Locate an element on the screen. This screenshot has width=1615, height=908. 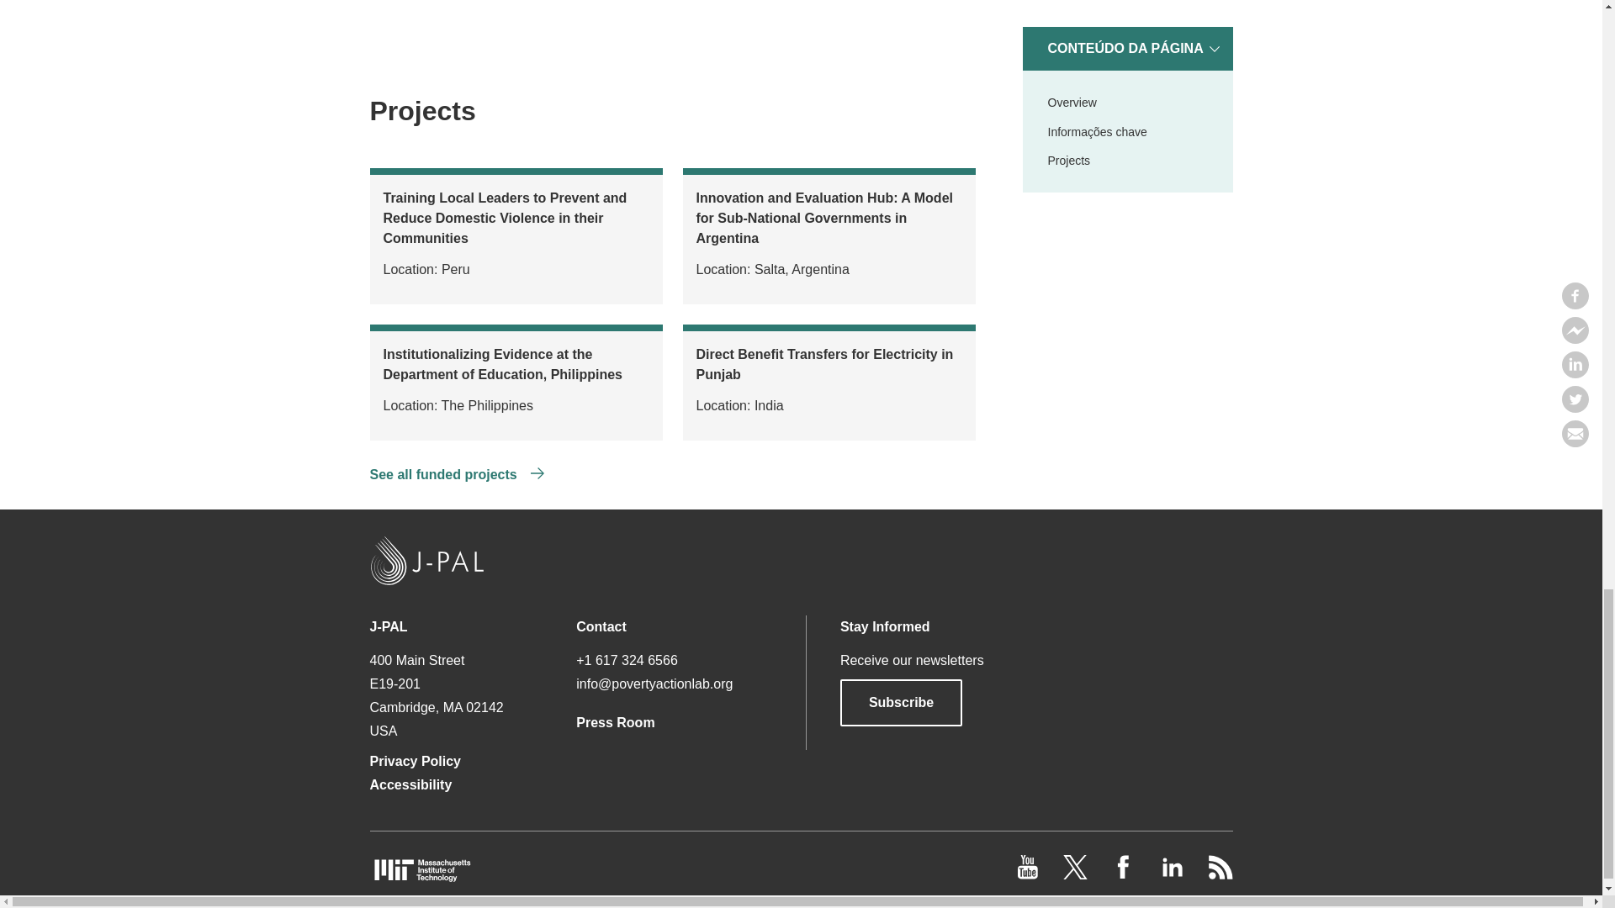
twitter is located at coordinates (1077, 874).